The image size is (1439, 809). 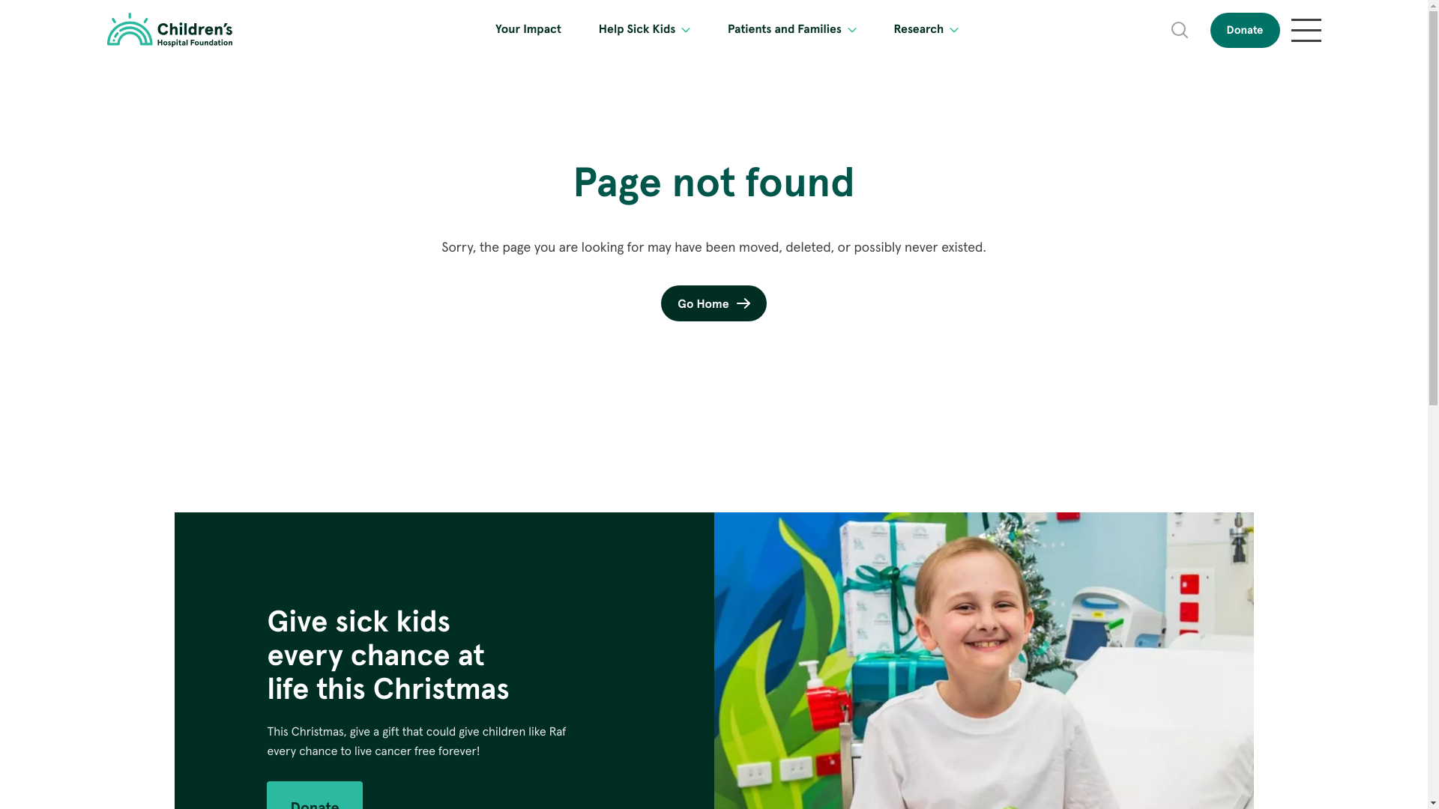 What do you see at coordinates (1246, 30) in the screenshot?
I see `Donate` at bounding box center [1246, 30].